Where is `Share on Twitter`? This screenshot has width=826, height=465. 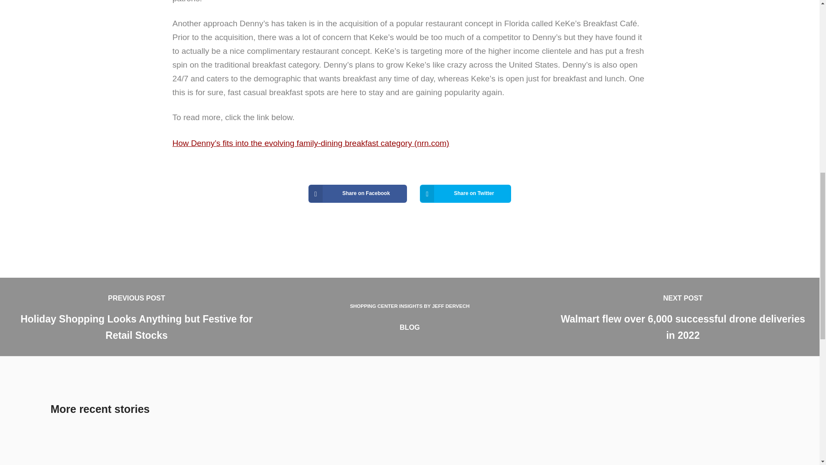
Share on Twitter is located at coordinates (358, 193).